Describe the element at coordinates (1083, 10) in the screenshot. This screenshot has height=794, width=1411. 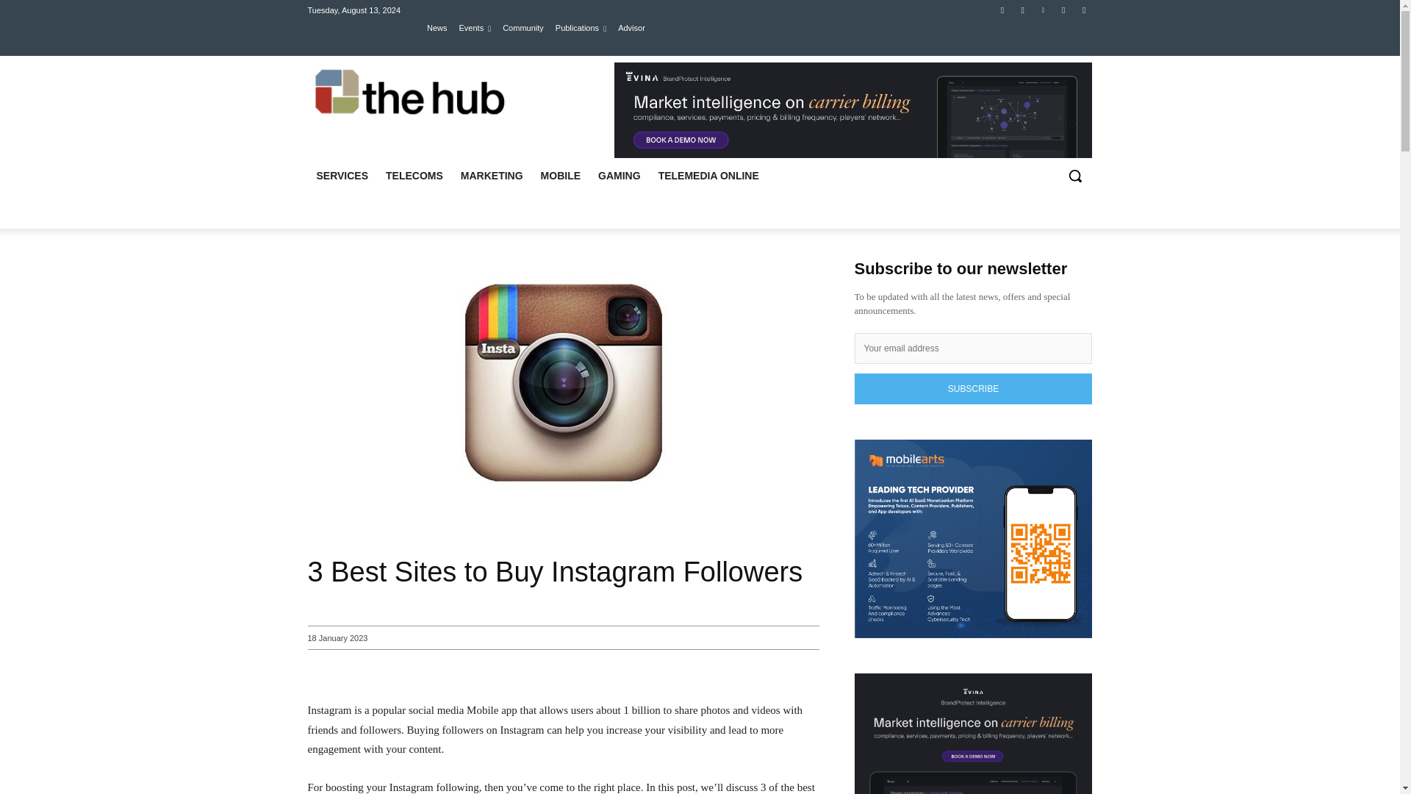
I see `Rss` at that location.